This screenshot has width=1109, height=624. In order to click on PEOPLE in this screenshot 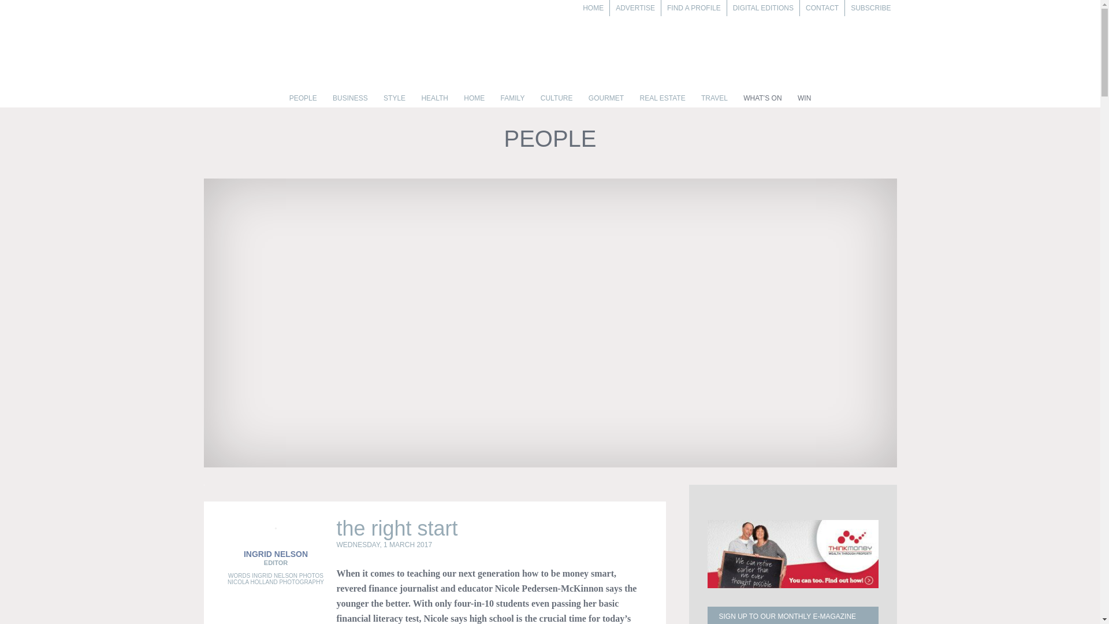, I will do `click(303, 101)`.